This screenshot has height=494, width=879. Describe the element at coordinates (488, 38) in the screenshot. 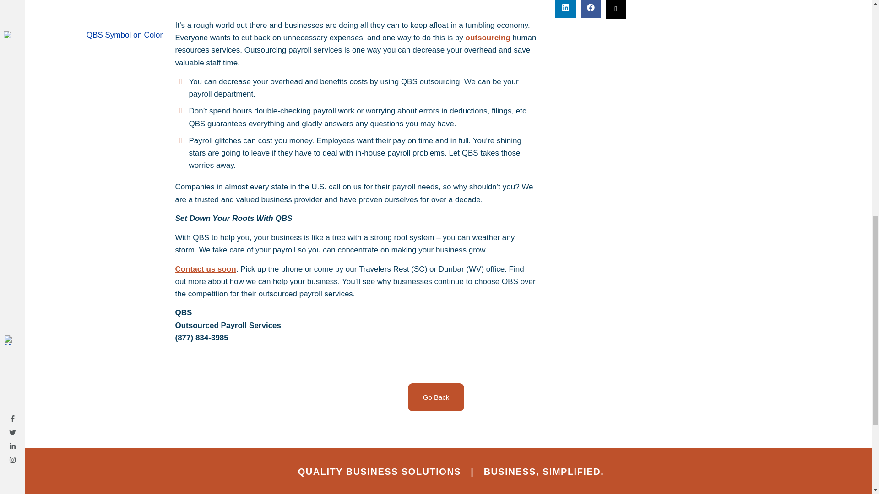

I see `outsourcing` at that location.